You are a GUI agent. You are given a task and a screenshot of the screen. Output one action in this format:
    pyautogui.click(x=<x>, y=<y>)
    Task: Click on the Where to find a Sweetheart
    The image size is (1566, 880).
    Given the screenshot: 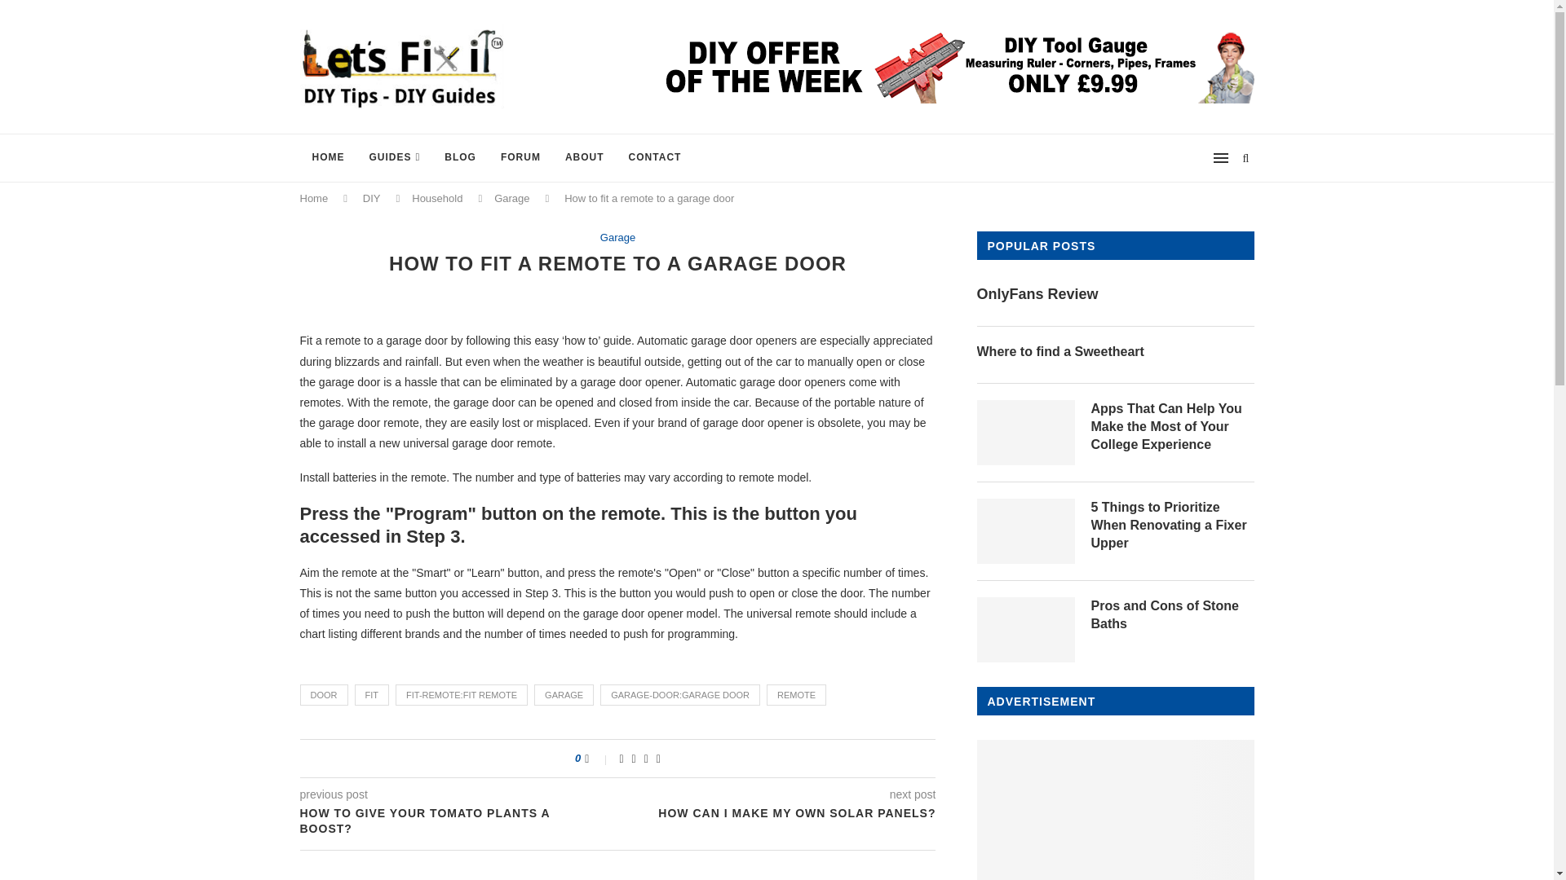 What is the action you would take?
    pyautogui.click(x=1116, y=352)
    